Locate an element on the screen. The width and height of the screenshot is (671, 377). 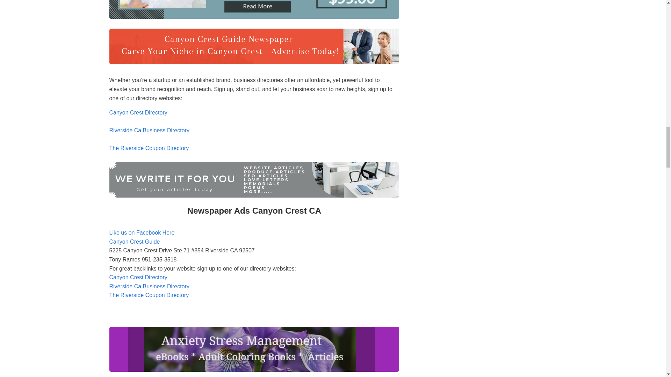
Canyon Crest Guide is located at coordinates (134, 242).